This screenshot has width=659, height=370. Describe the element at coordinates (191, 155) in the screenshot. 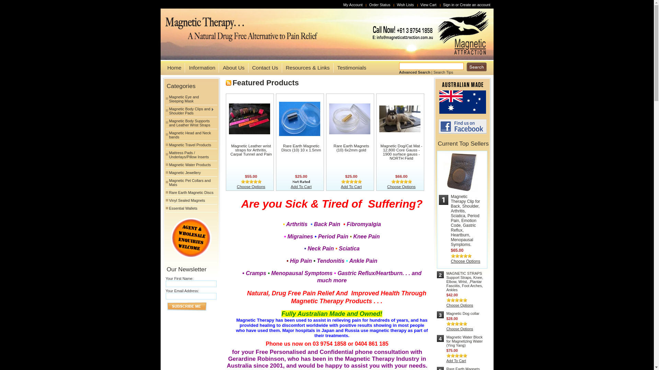

I see `Mattress Pads / Underlays/Pillow Inserts` at that location.